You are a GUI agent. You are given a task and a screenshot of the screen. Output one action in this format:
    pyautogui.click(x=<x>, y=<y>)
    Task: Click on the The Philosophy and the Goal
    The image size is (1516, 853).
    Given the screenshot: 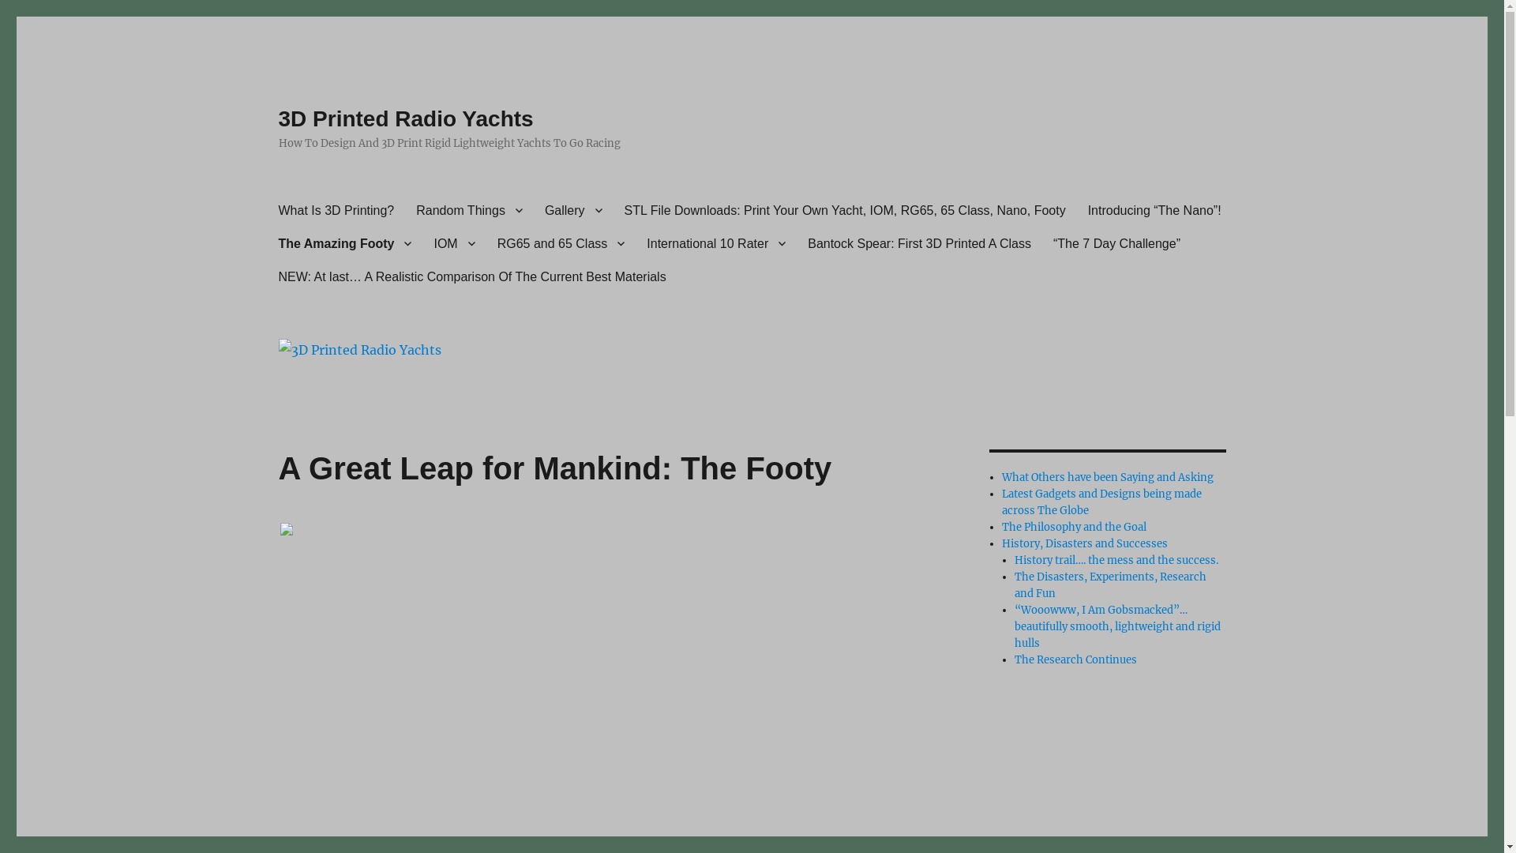 What is the action you would take?
    pyautogui.click(x=1074, y=528)
    